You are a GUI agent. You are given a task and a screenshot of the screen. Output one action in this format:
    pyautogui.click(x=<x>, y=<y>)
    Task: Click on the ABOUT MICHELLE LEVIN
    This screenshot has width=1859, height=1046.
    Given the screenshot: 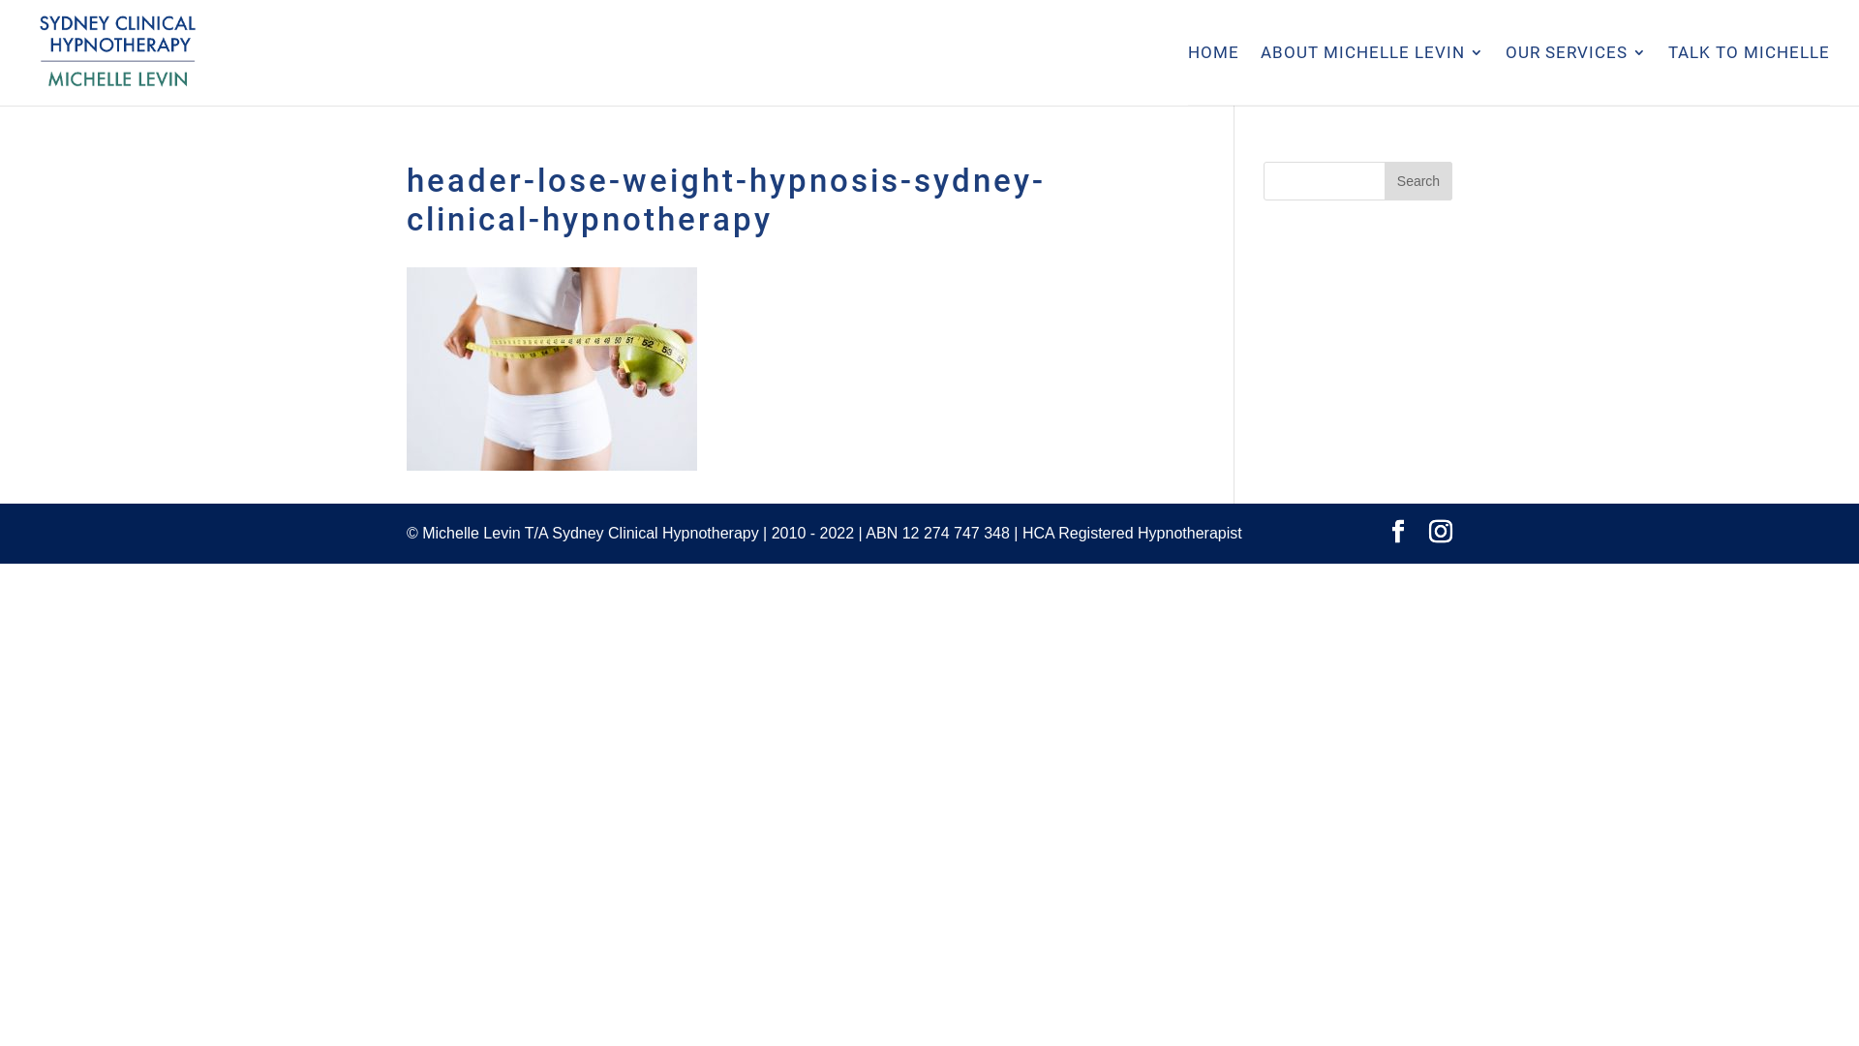 What is the action you would take?
    pyautogui.click(x=1373, y=76)
    